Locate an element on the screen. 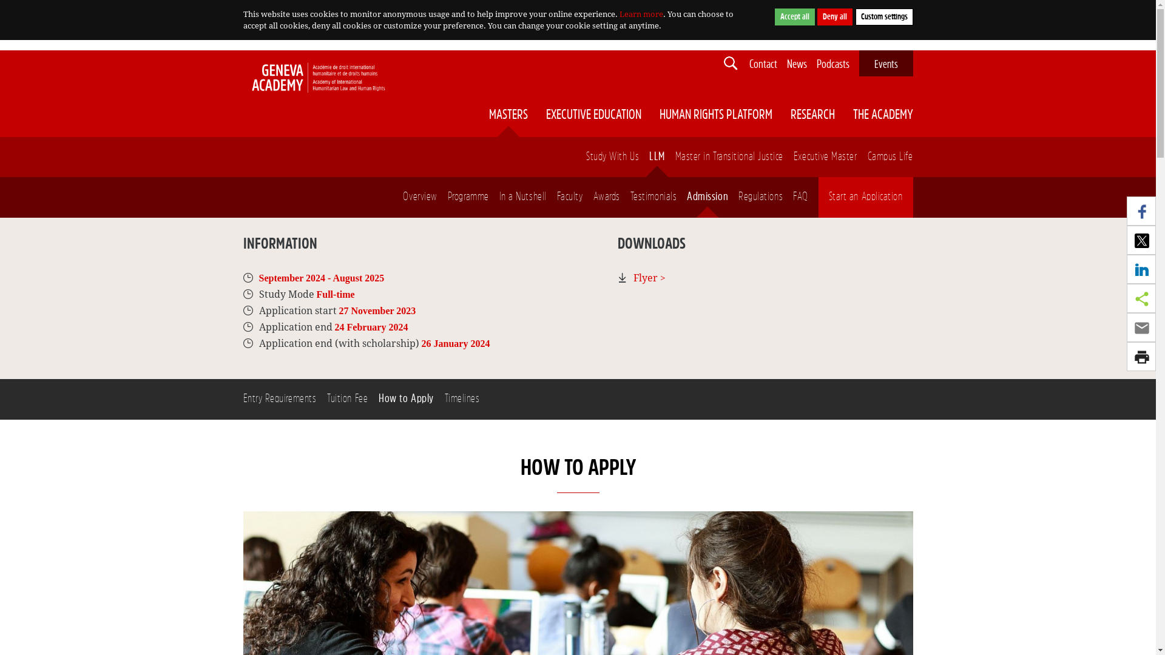 The width and height of the screenshot is (1165, 655). LLM is located at coordinates (657, 156).